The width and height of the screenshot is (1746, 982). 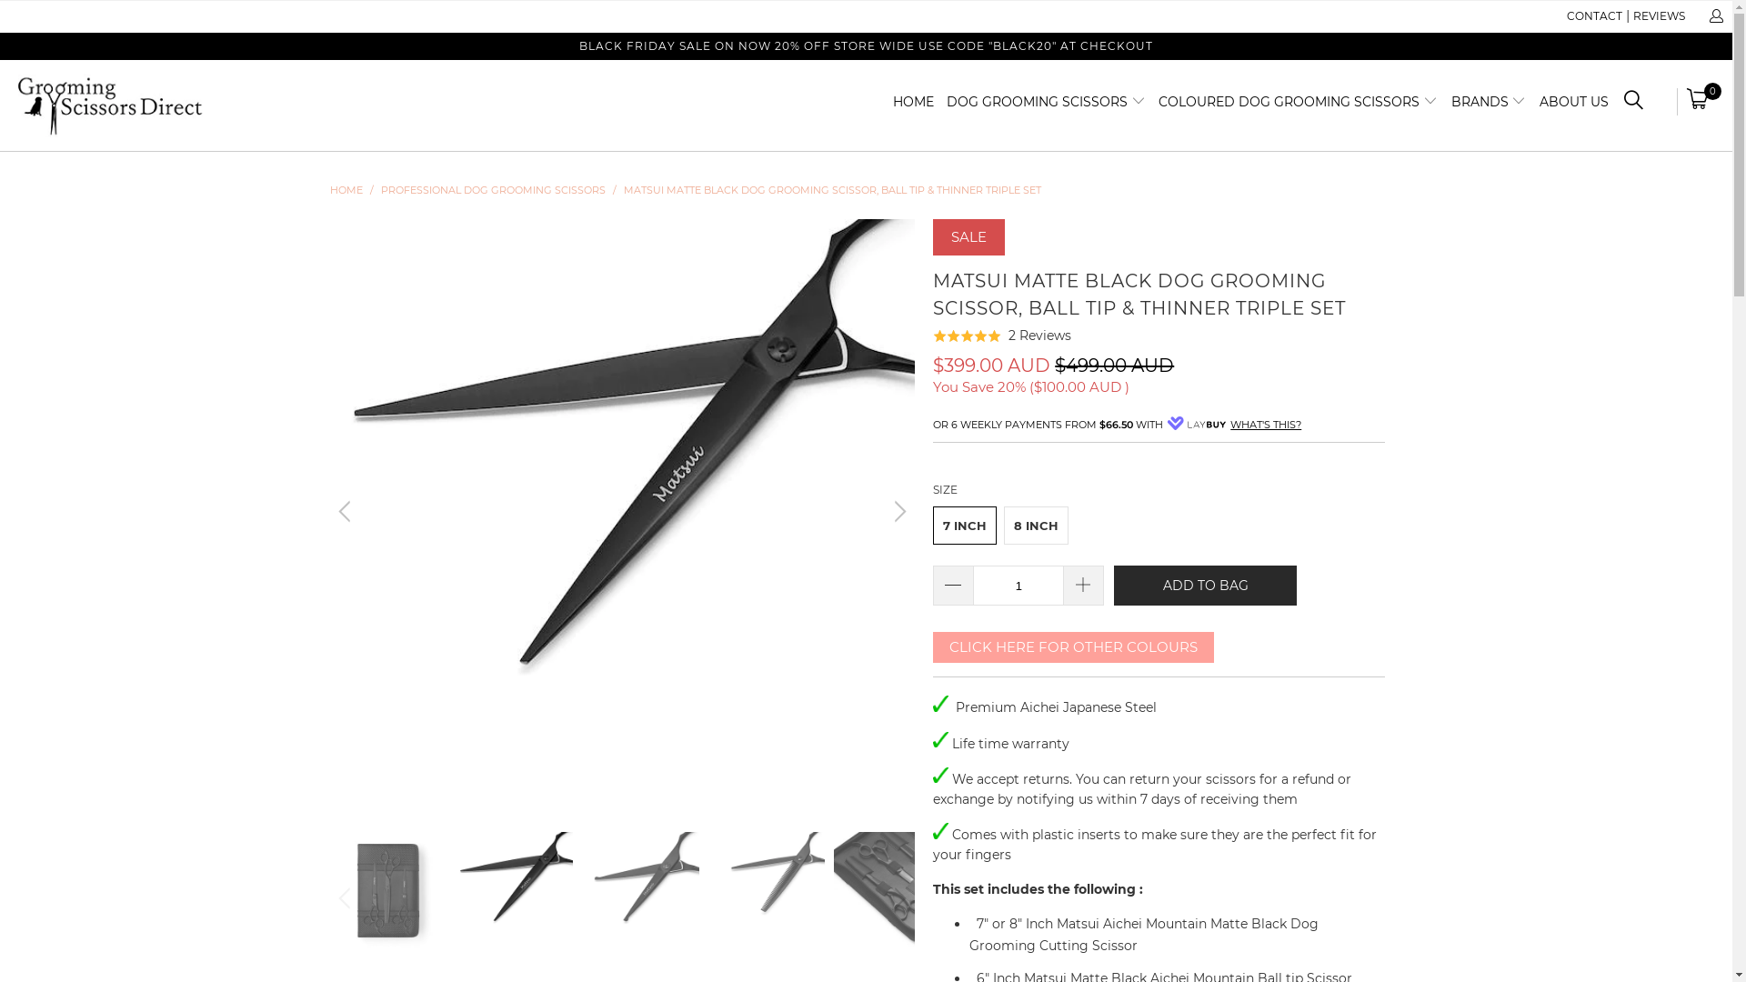 I want to click on WHAT'S THIS?, so click(x=1266, y=425).